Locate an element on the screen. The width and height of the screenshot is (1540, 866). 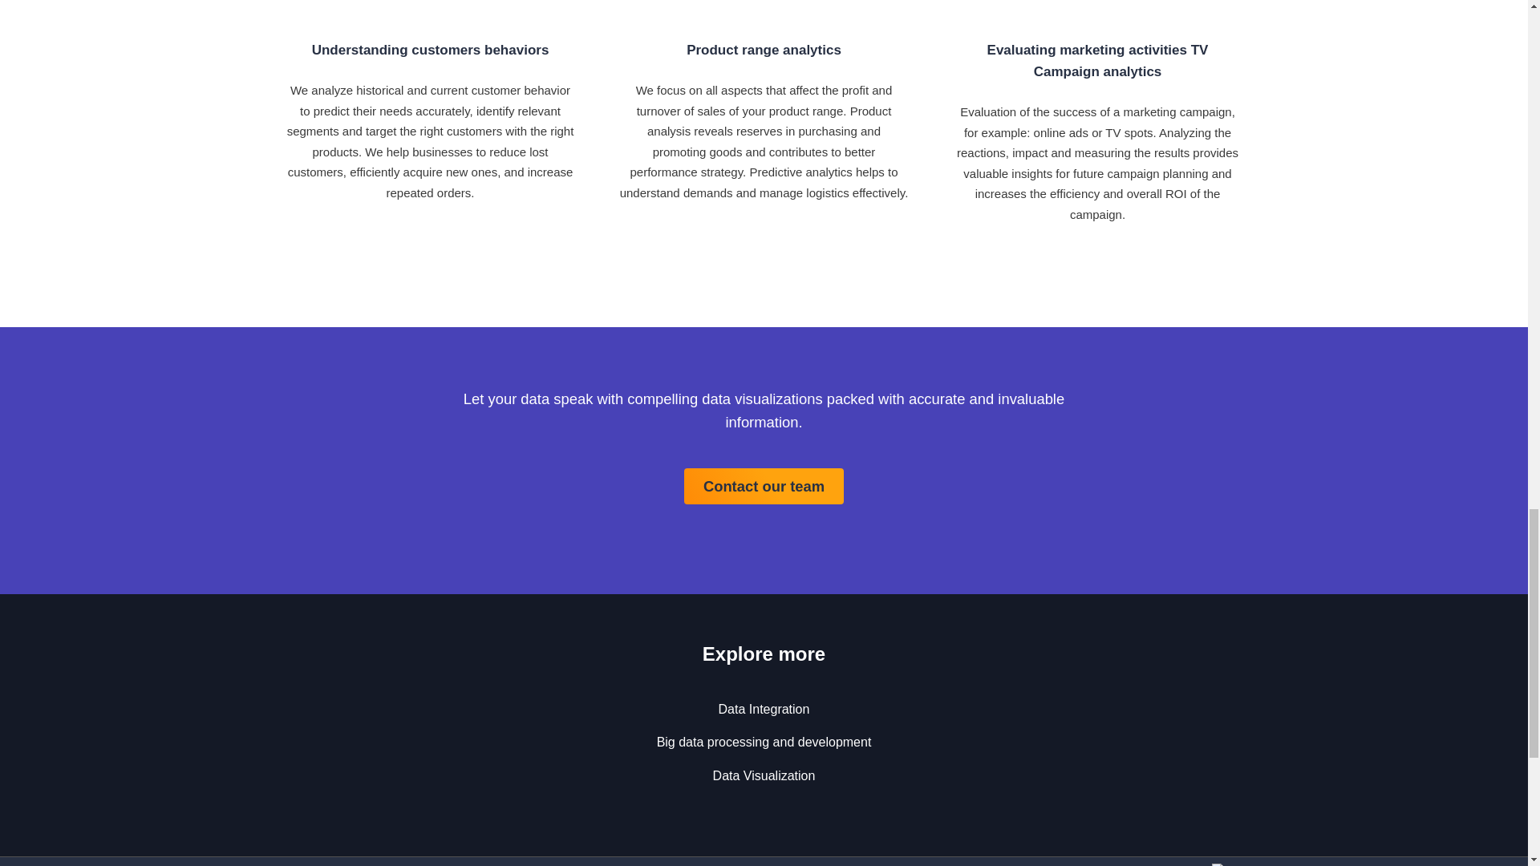
Data Integration is located at coordinates (764, 709).